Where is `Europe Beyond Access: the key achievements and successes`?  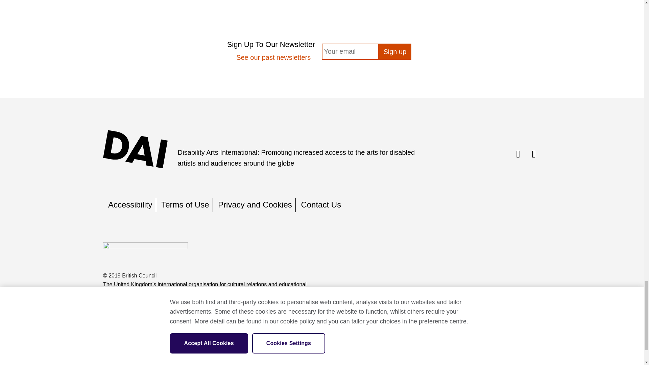
Europe Beyond Access: the key achievements and successes is located at coordinates (322, 7).